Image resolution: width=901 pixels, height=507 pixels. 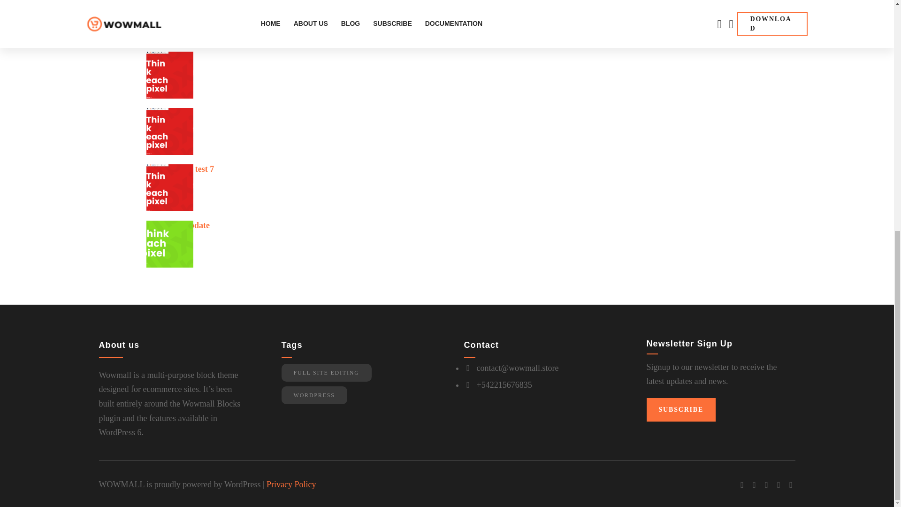 I want to click on Add to cart, so click(x=264, y=7).